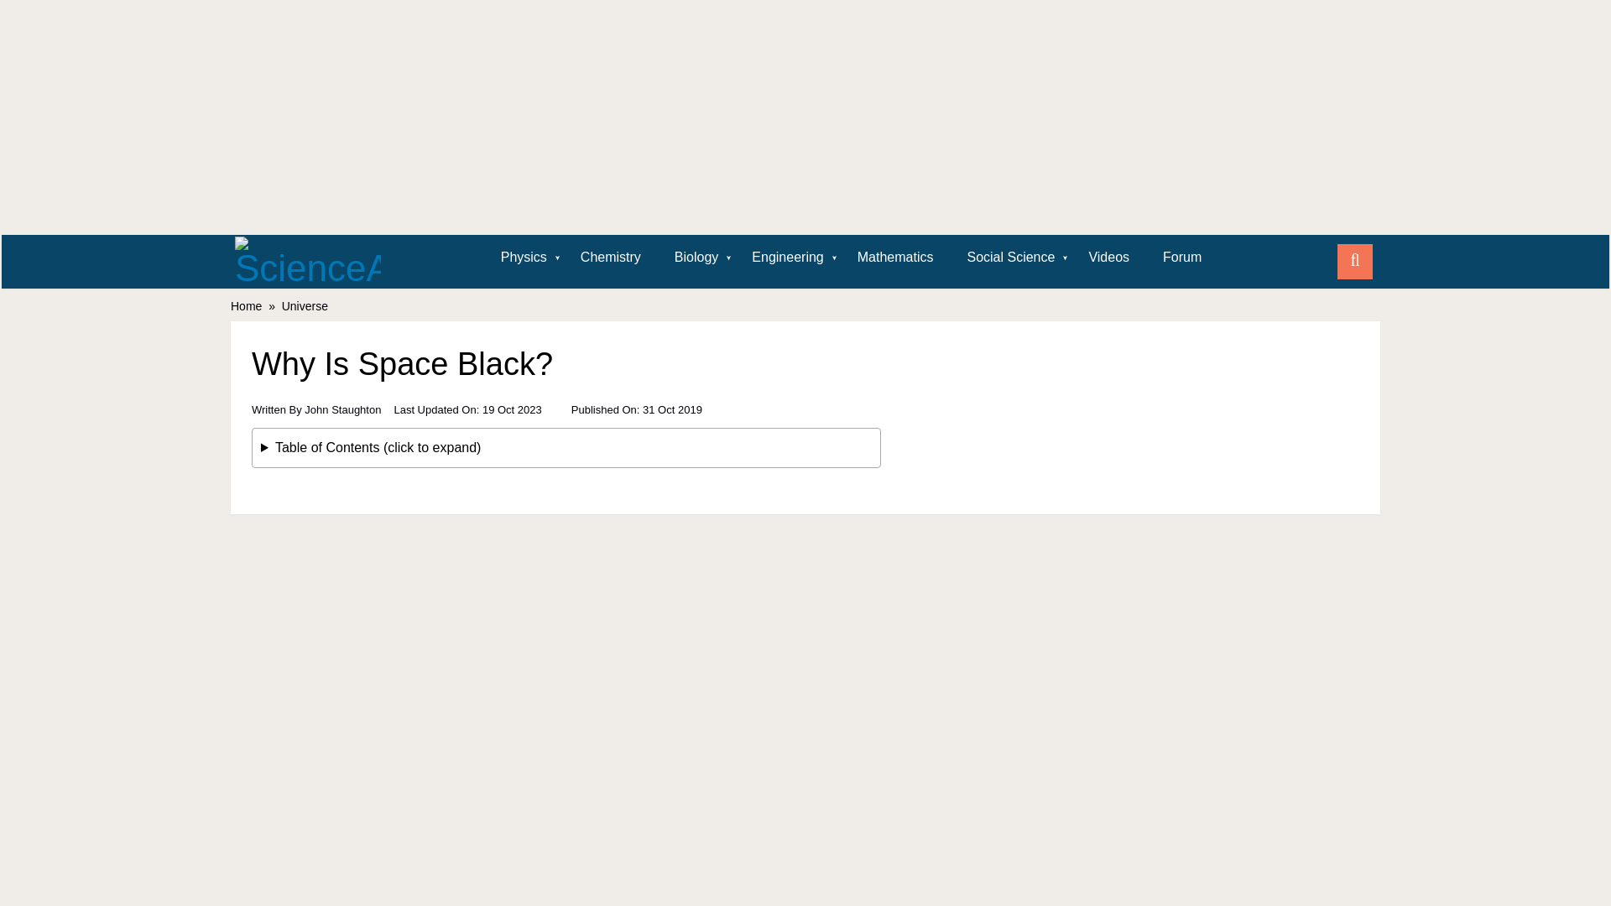 This screenshot has width=1611, height=906. I want to click on Social Science, so click(1010, 257).